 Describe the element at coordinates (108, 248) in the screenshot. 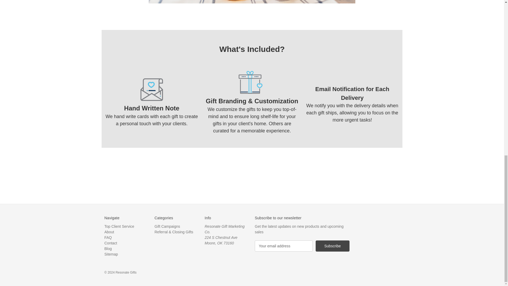

I see `Blog` at that location.